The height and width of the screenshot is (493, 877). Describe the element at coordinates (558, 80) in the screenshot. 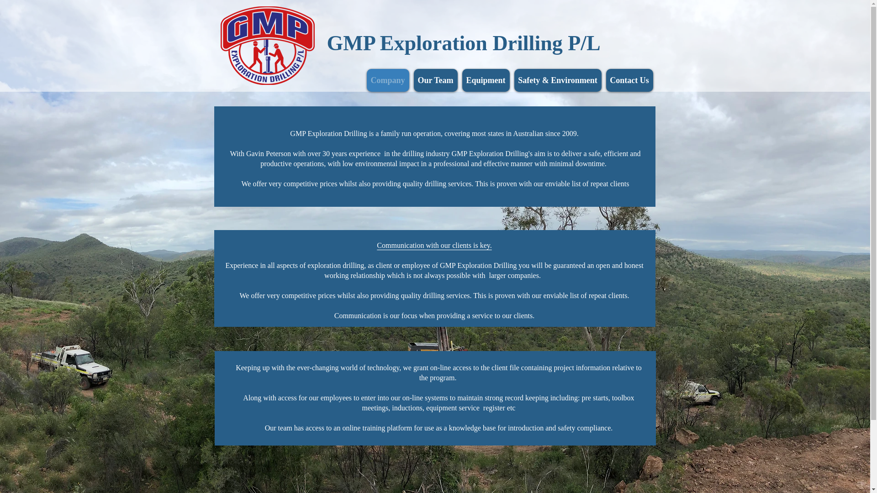

I see `Safety & Environment` at that location.